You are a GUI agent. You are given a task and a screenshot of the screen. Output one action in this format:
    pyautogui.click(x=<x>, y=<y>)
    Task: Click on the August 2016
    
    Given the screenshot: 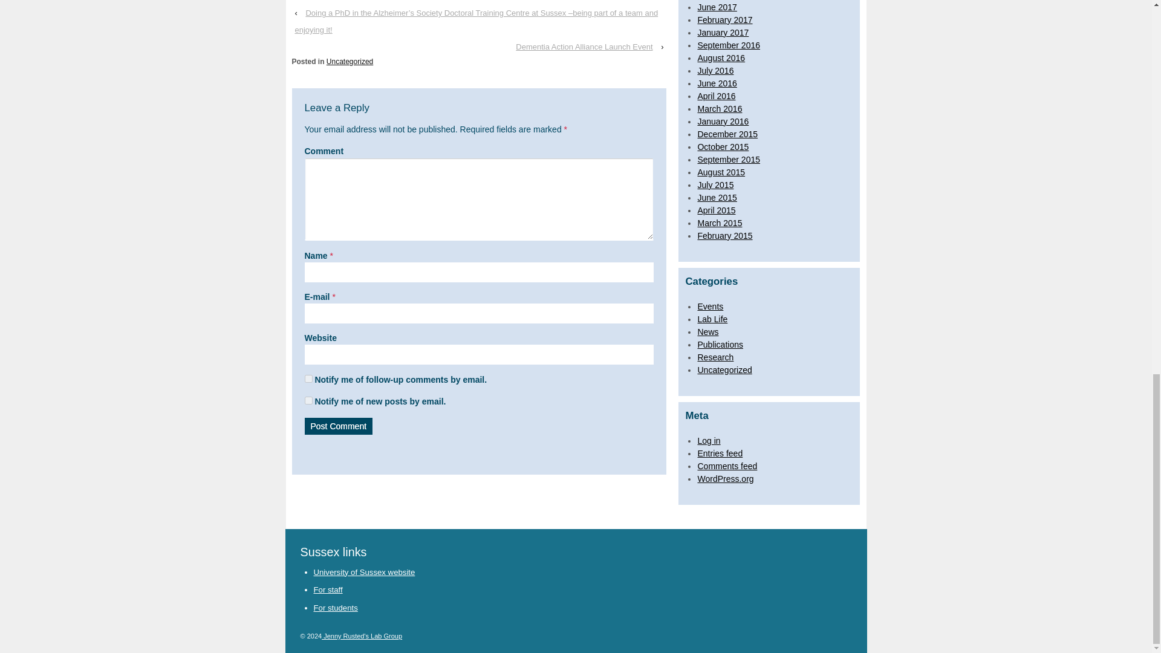 What is the action you would take?
    pyautogui.click(x=721, y=57)
    